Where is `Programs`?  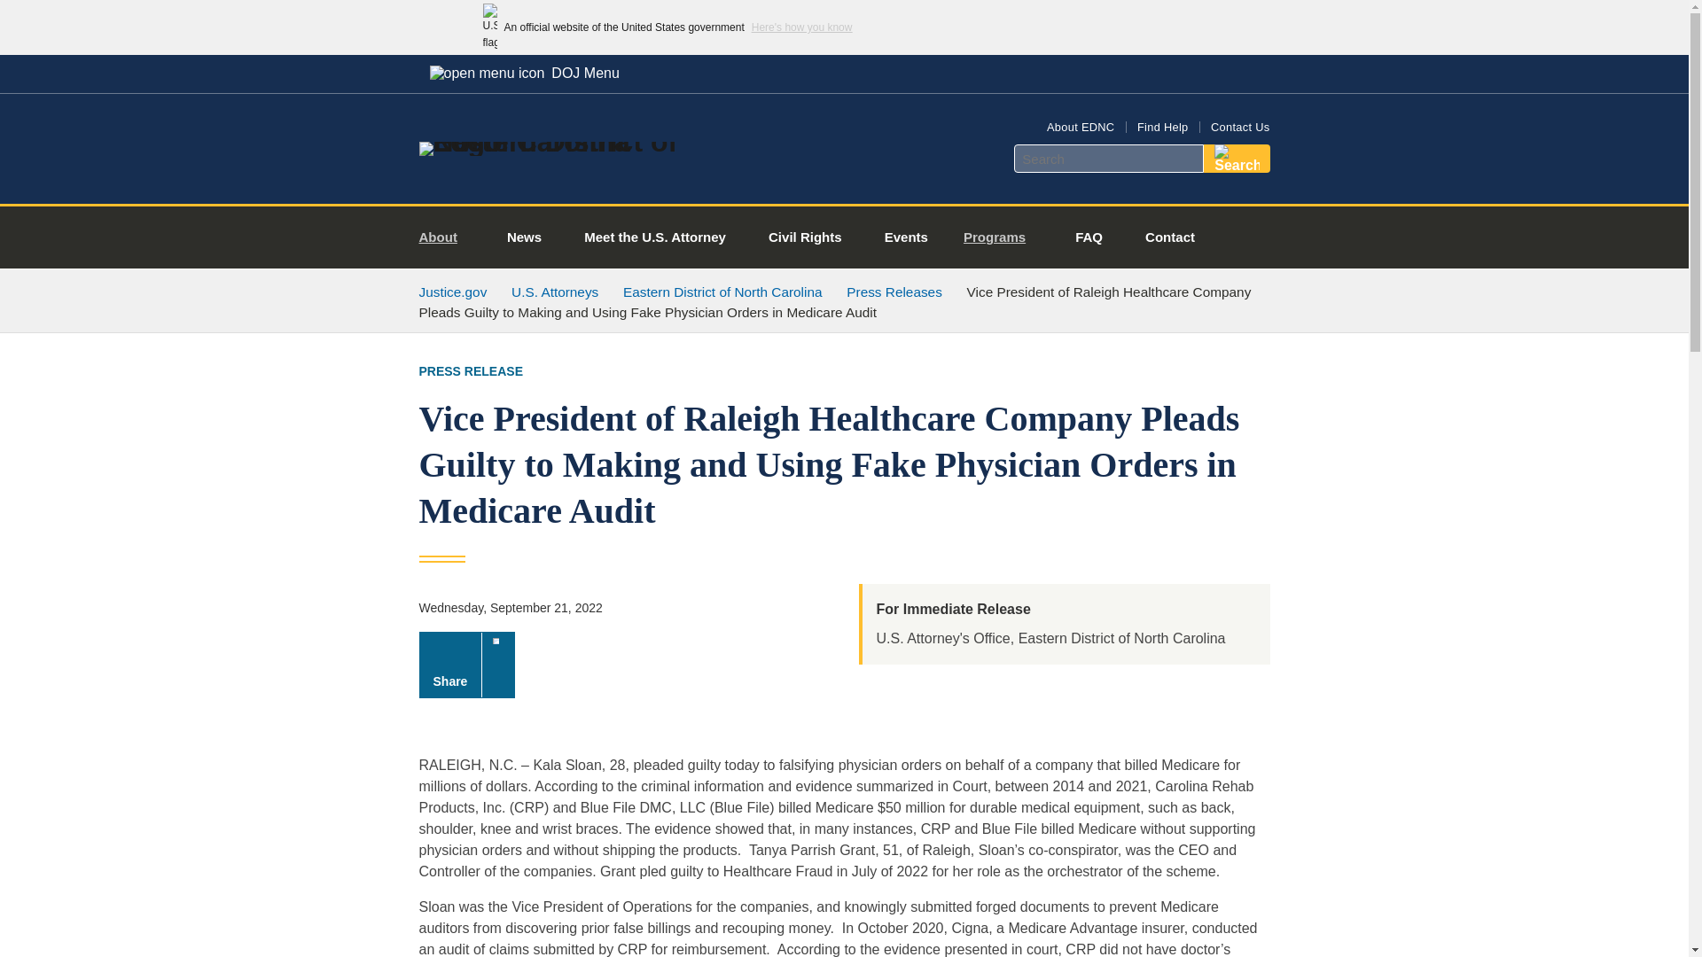
Programs is located at coordinates (1002, 237).